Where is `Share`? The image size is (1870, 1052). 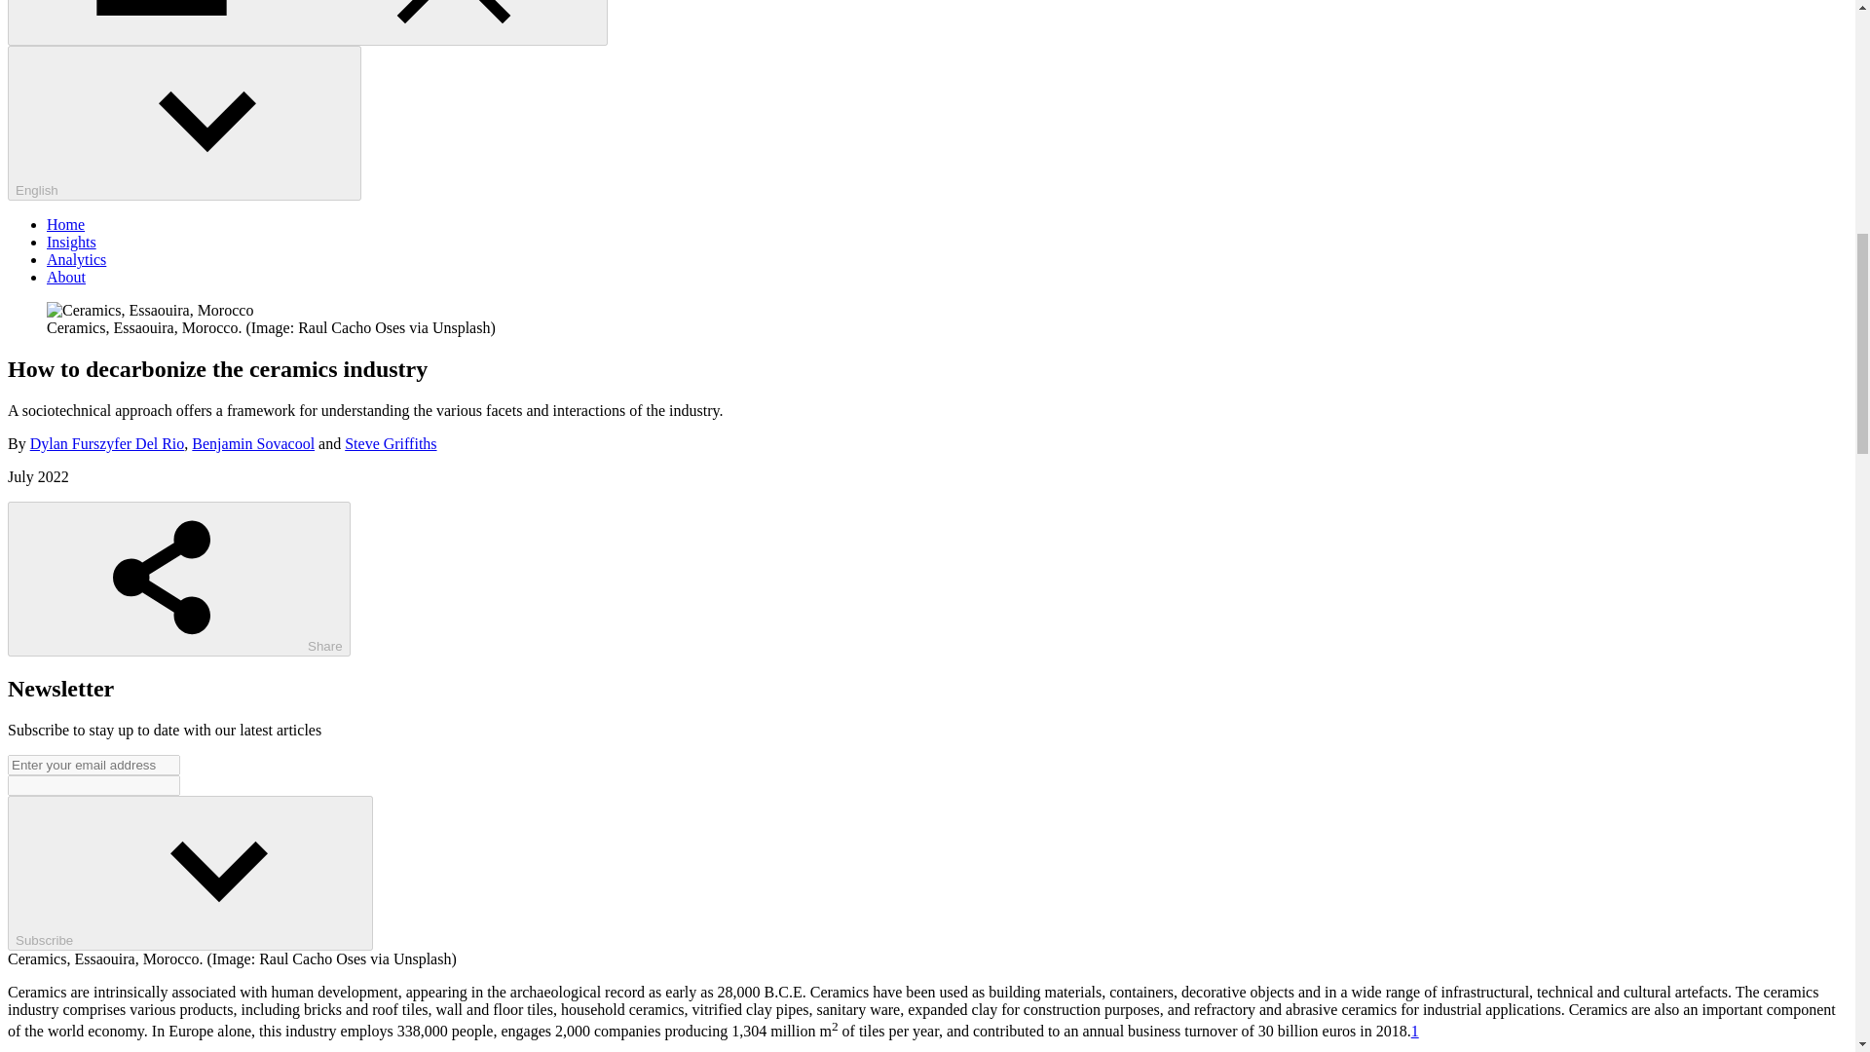
Share is located at coordinates (179, 579).